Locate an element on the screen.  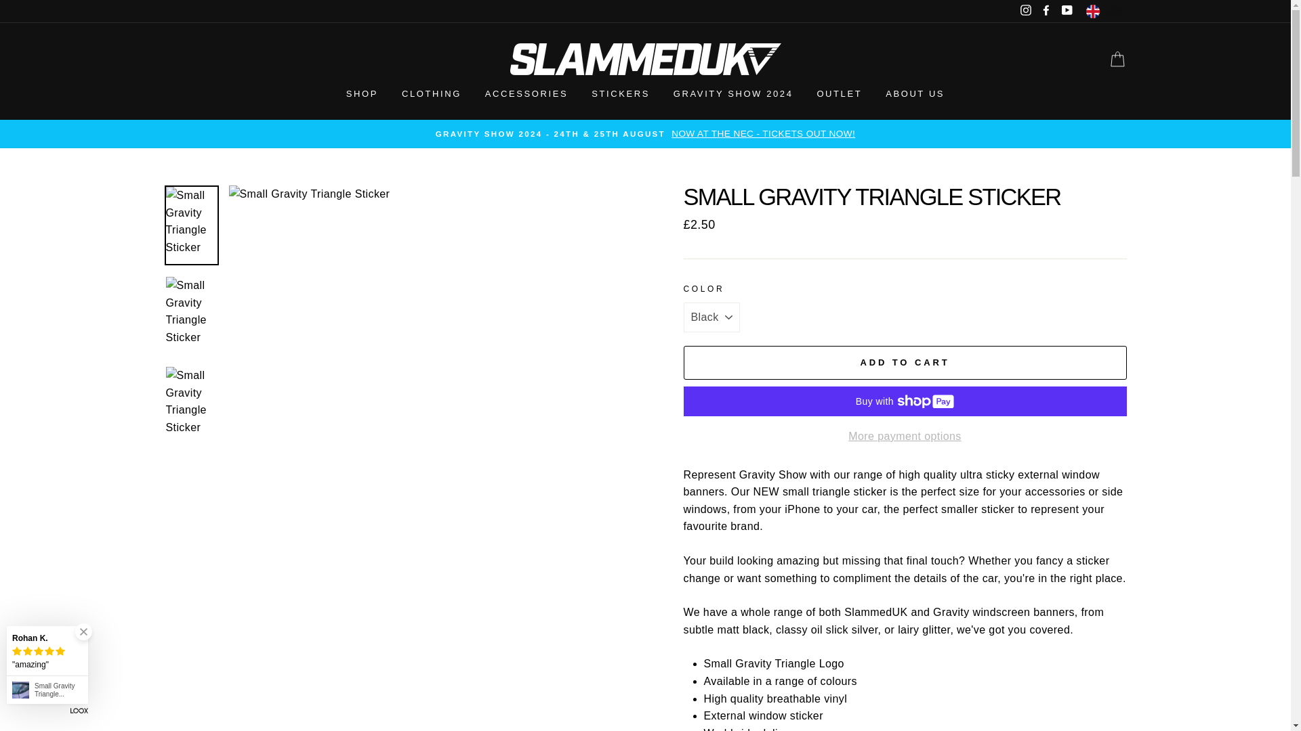
Slammed UK on Facebook is located at coordinates (1046, 12).